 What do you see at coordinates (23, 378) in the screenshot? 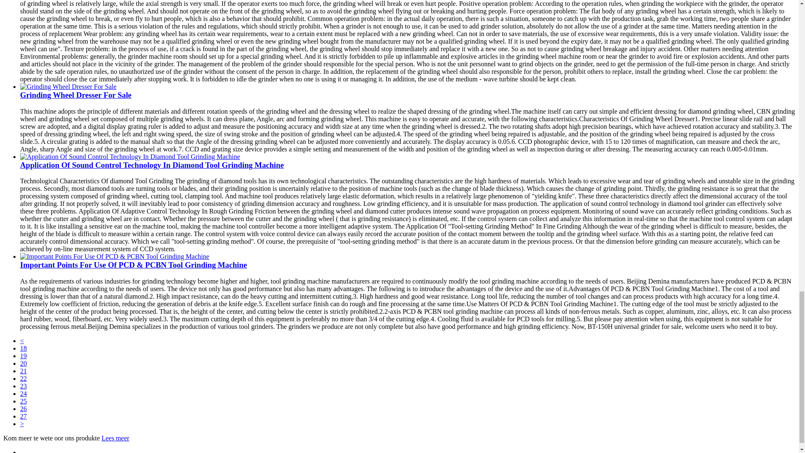
I see `22` at bounding box center [23, 378].